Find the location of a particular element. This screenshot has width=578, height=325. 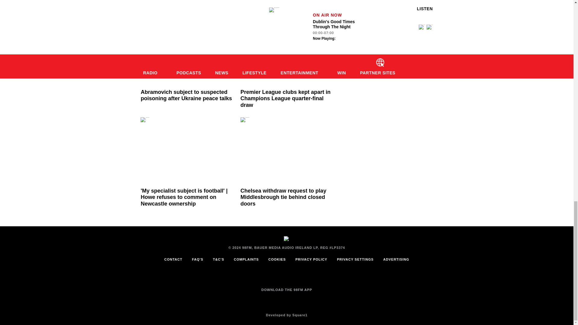

Contact is located at coordinates (173, 259).